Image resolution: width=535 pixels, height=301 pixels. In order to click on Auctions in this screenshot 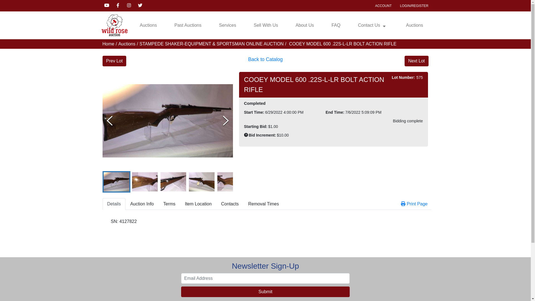, I will do `click(127, 44)`.